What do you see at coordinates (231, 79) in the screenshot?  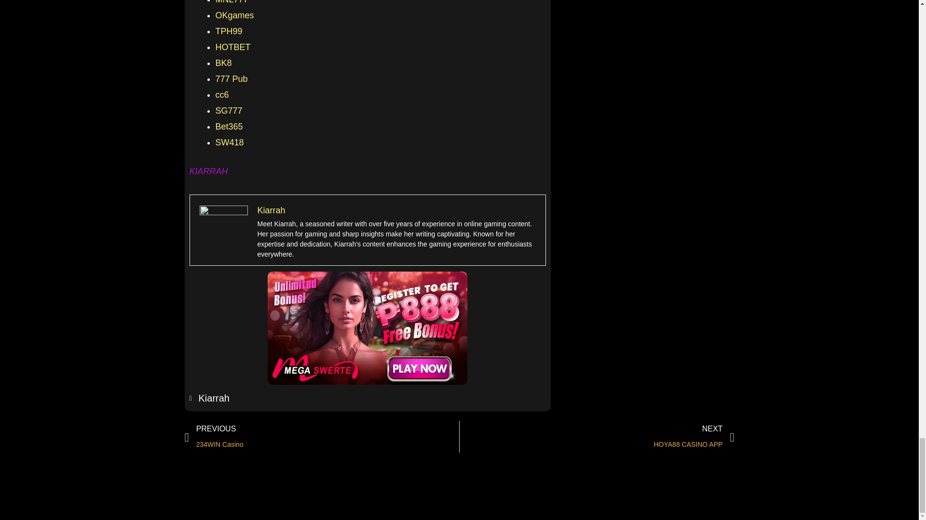 I see `777 Pub` at bounding box center [231, 79].